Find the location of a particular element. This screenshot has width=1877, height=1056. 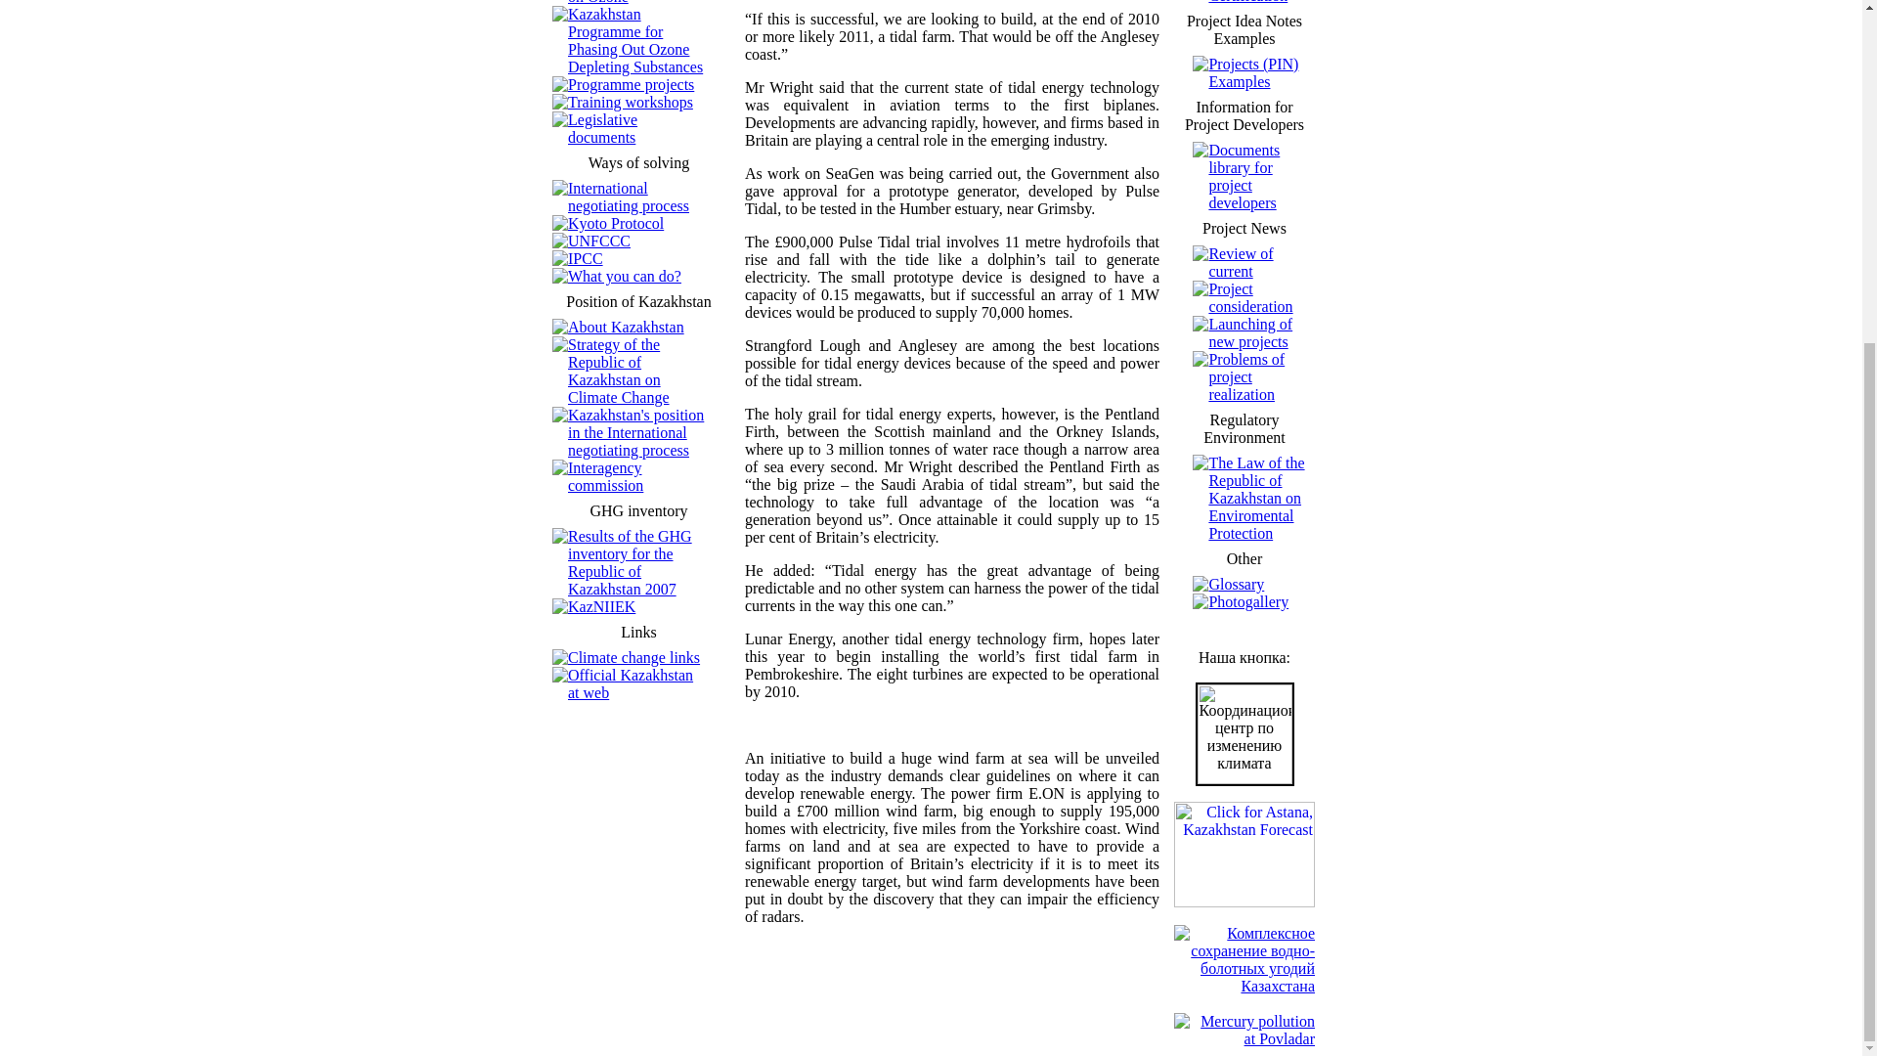

UNFCCC is located at coordinates (599, 241).